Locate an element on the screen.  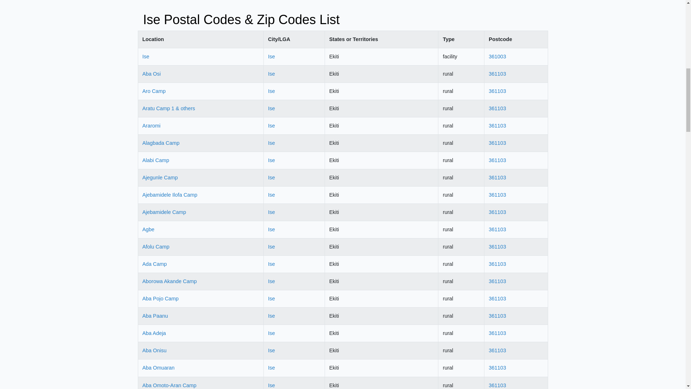
361003 is located at coordinates (497, 57).